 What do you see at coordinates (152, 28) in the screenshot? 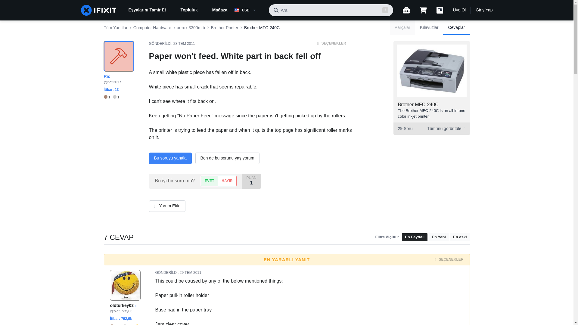
I see `Computer Hardware` at bounding box center [152, 28].